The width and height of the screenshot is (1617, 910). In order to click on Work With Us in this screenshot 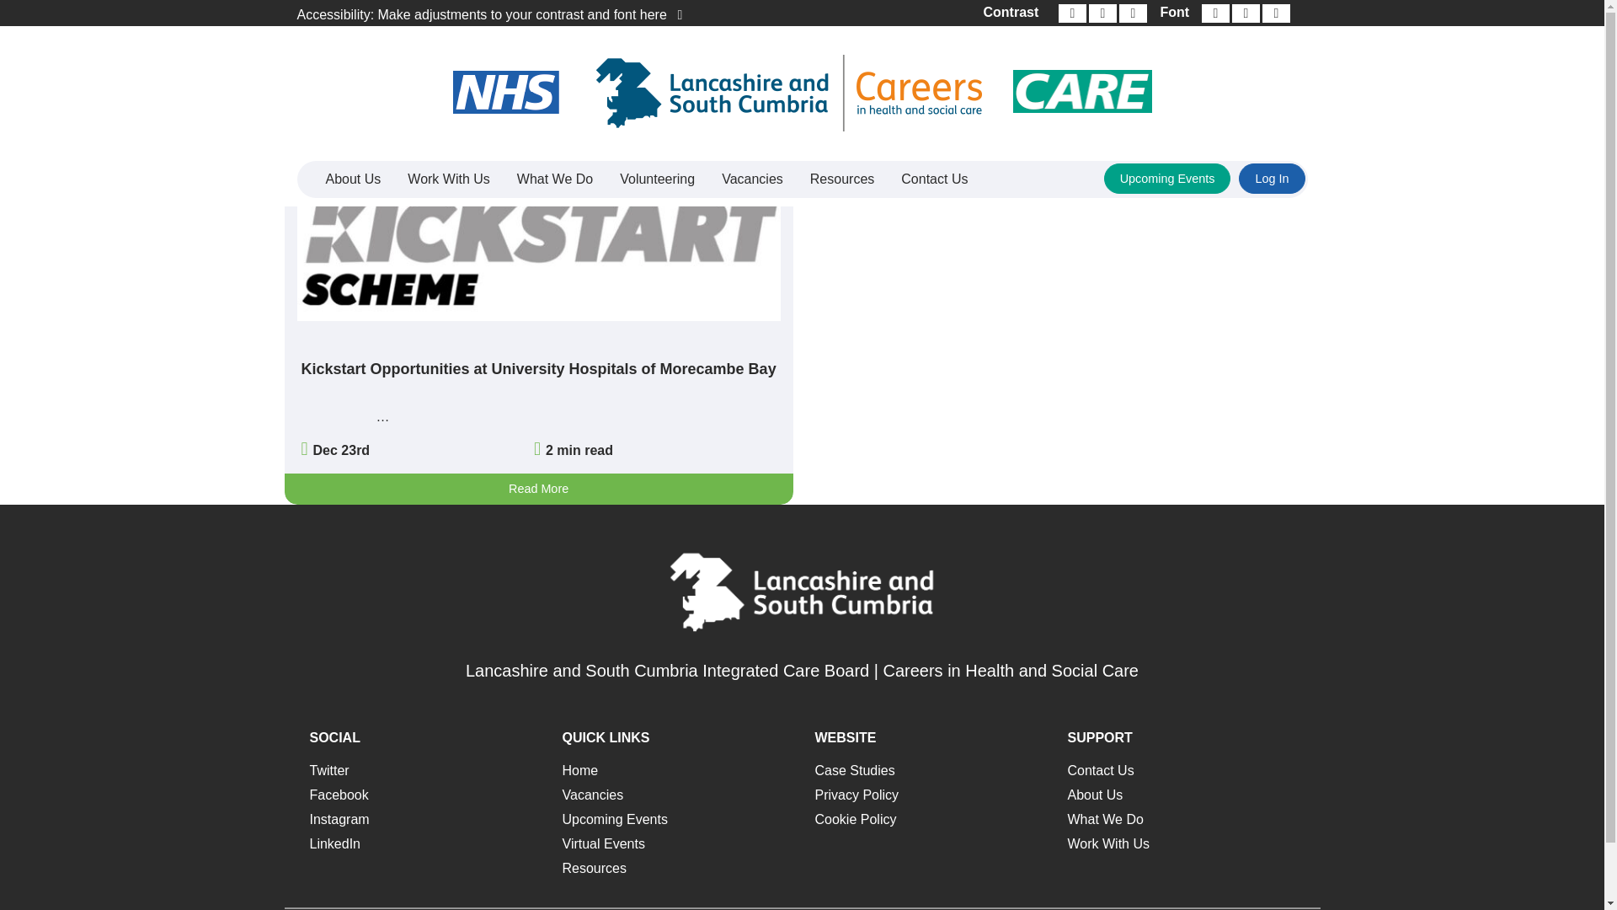, I will do `click(448, 179)`.